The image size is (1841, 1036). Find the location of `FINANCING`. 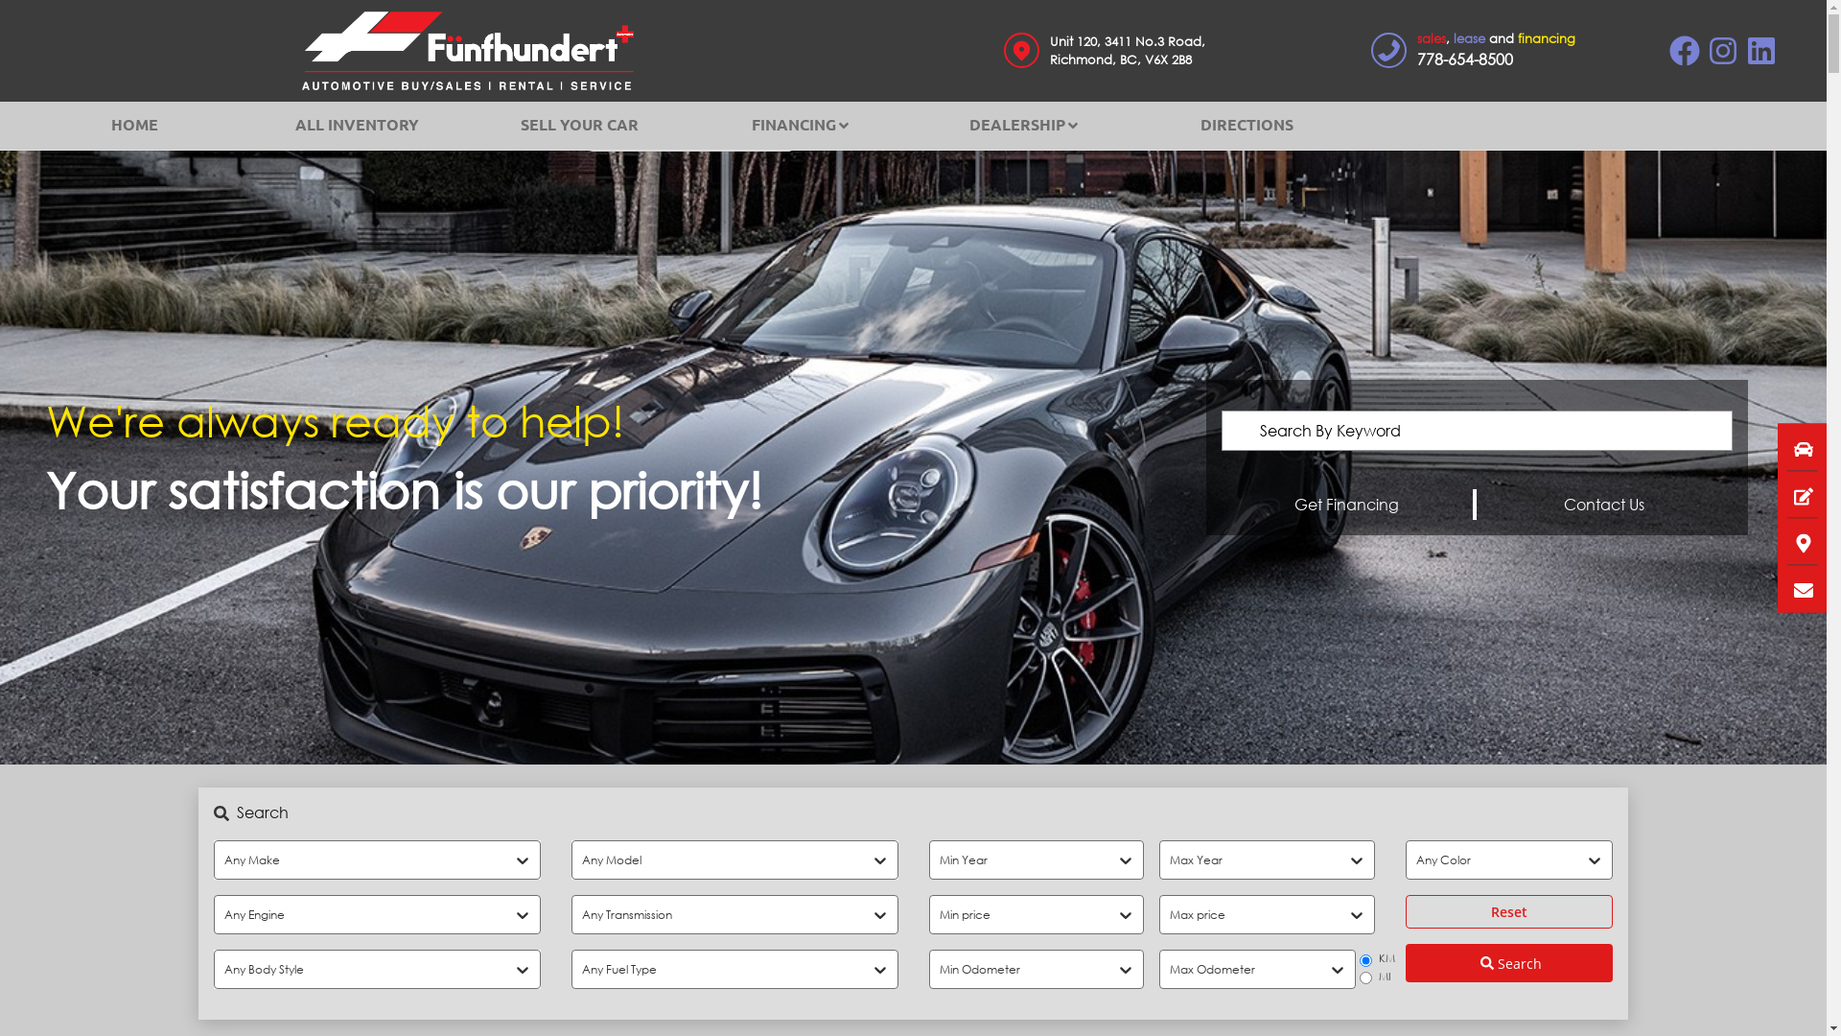

FINANCING is located at coordinates (802, 126).